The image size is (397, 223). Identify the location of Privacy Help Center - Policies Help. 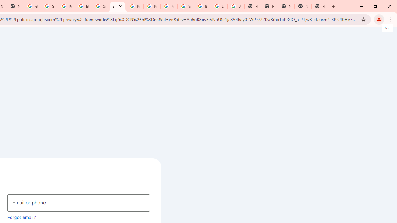
(152, 6).